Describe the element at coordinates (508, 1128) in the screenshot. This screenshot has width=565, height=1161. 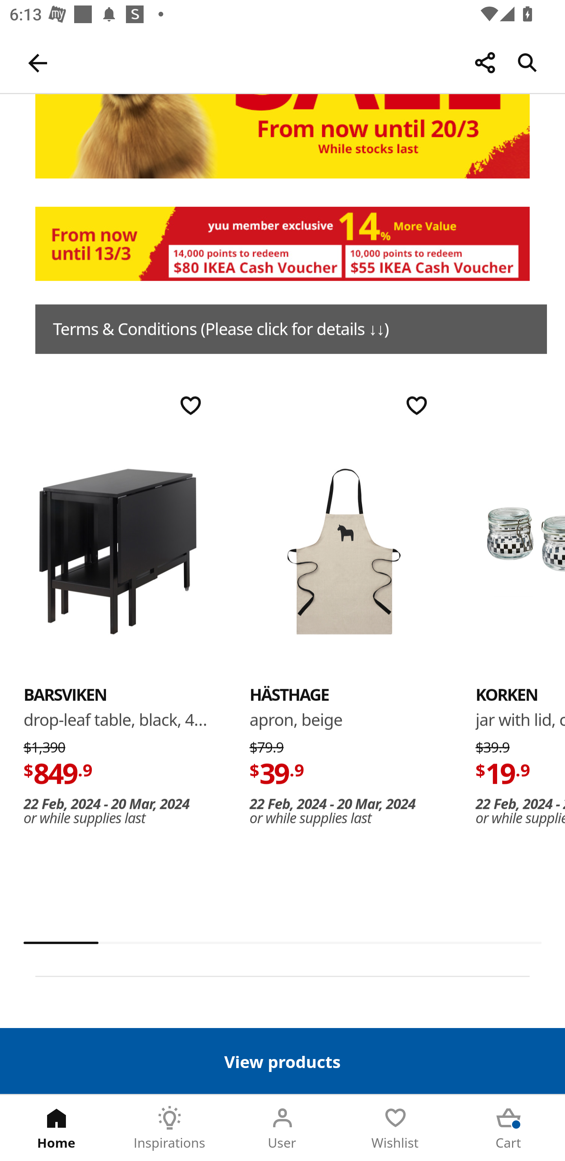
I see `Cart
Tab 5 of 5` at that location.